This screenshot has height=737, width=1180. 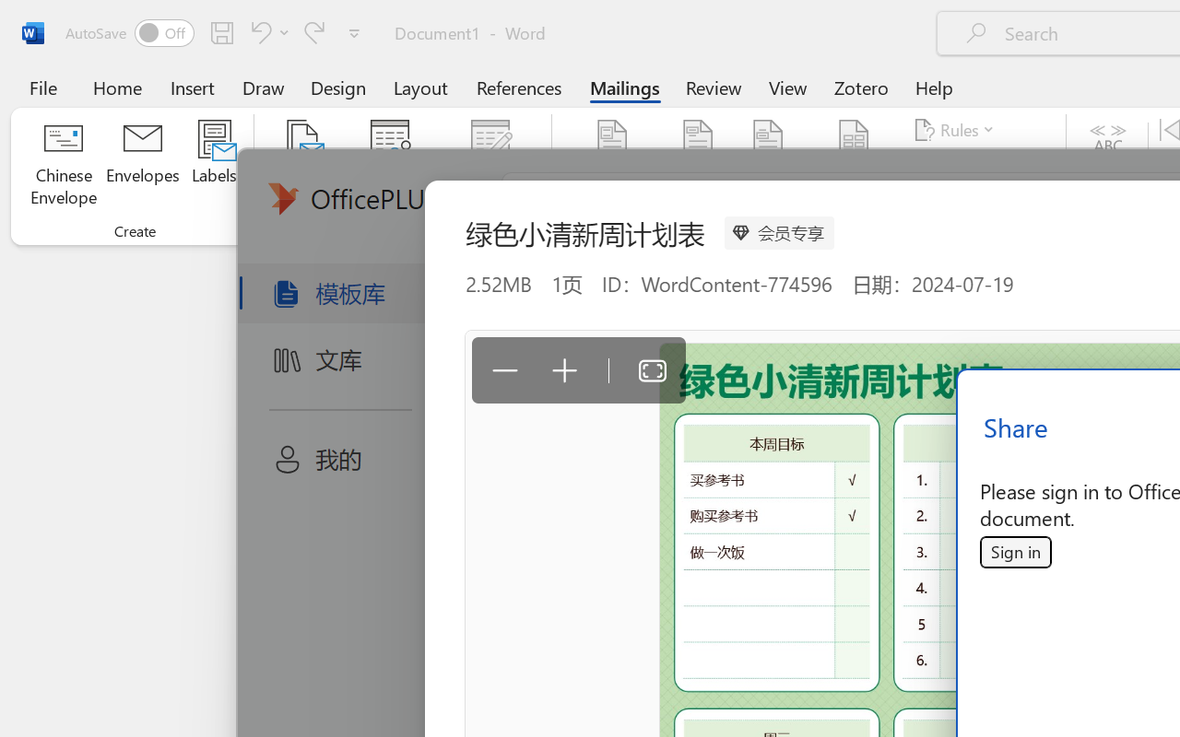 What do you see at coordinates (855, 140) in the screenshot?
I see `Insert Merge Field` at bounding box center [855, 140].